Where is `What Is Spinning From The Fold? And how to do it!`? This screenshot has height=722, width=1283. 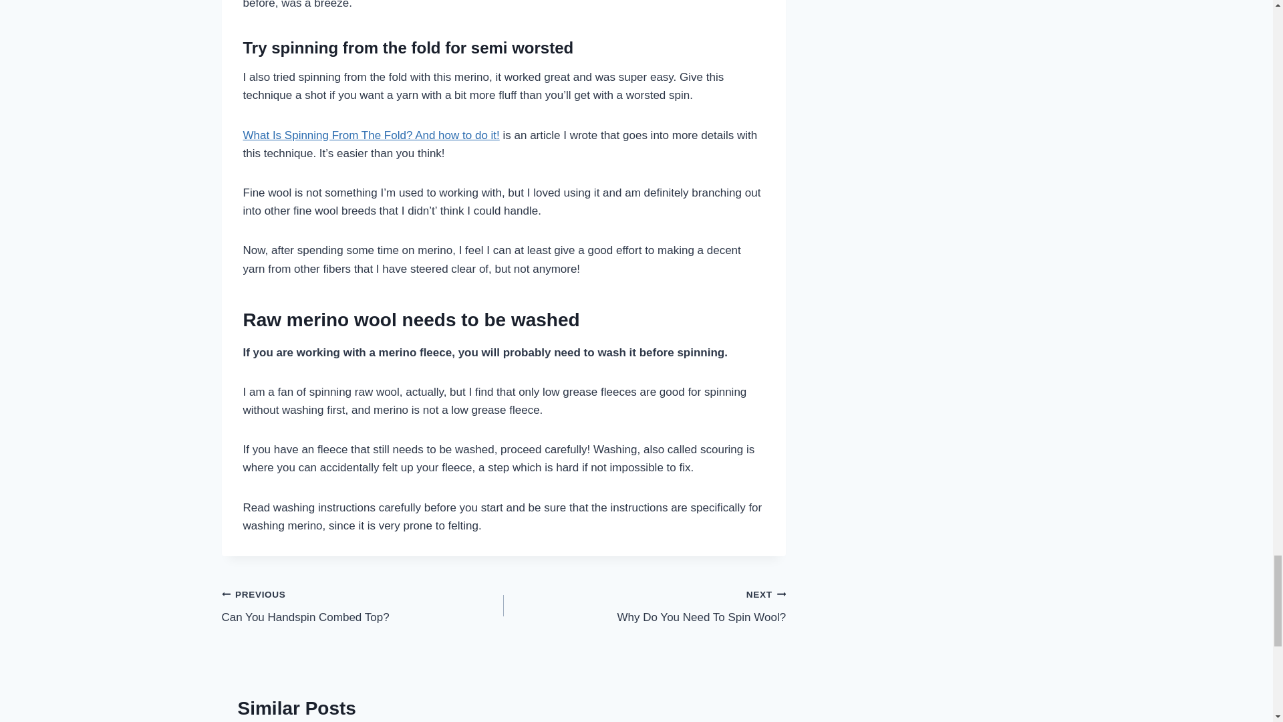 What Is Spinning From The Fold? And how to do it! is located at coordinates (363, 606).